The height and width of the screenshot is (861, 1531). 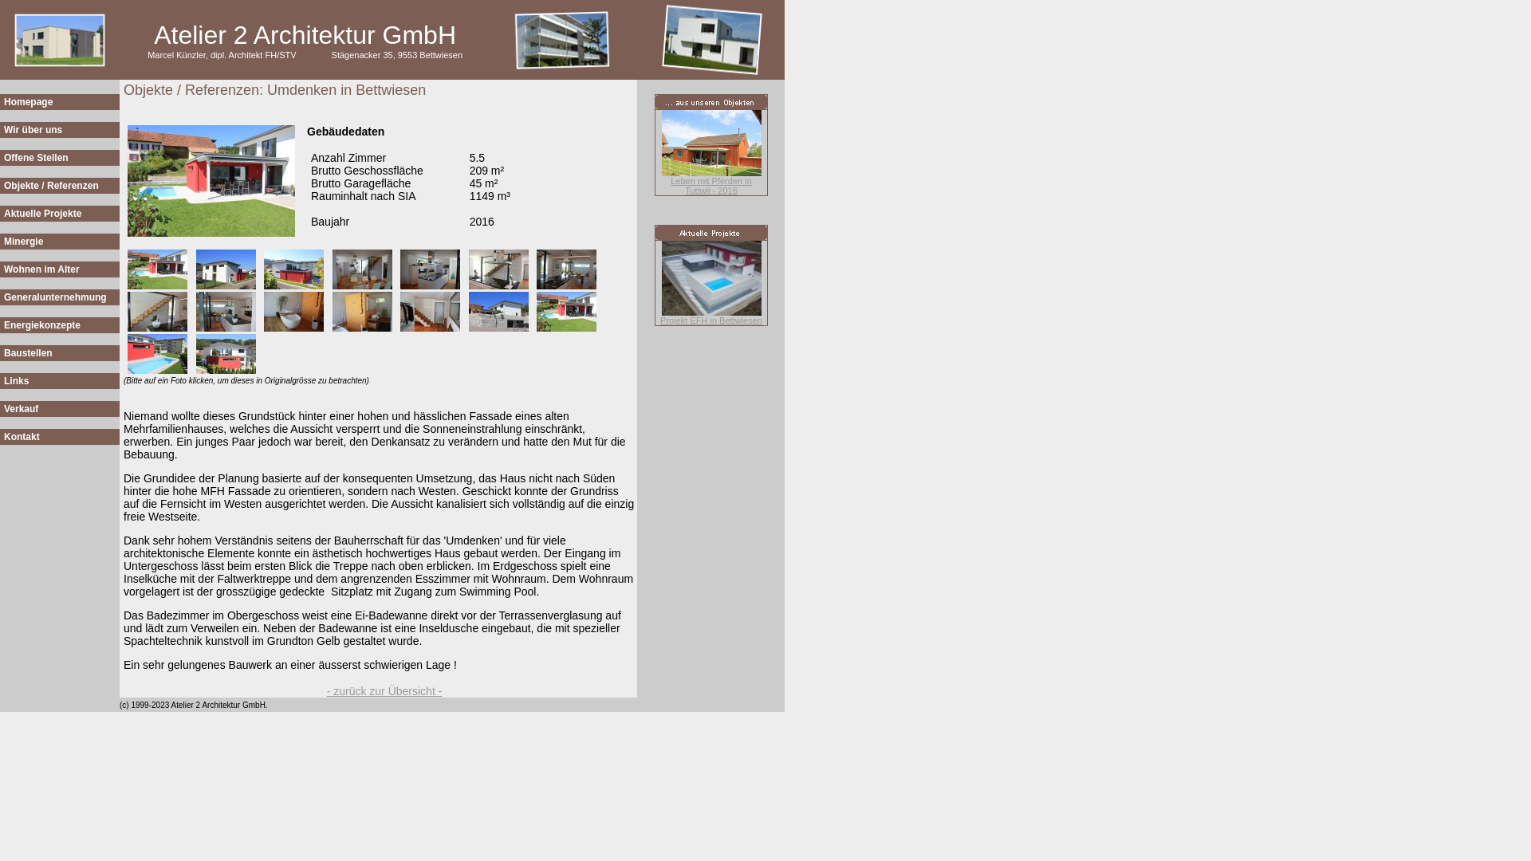 I want to click on Leben mit Pferden in Tuttwil - 2016, so click(x=711, y=186).